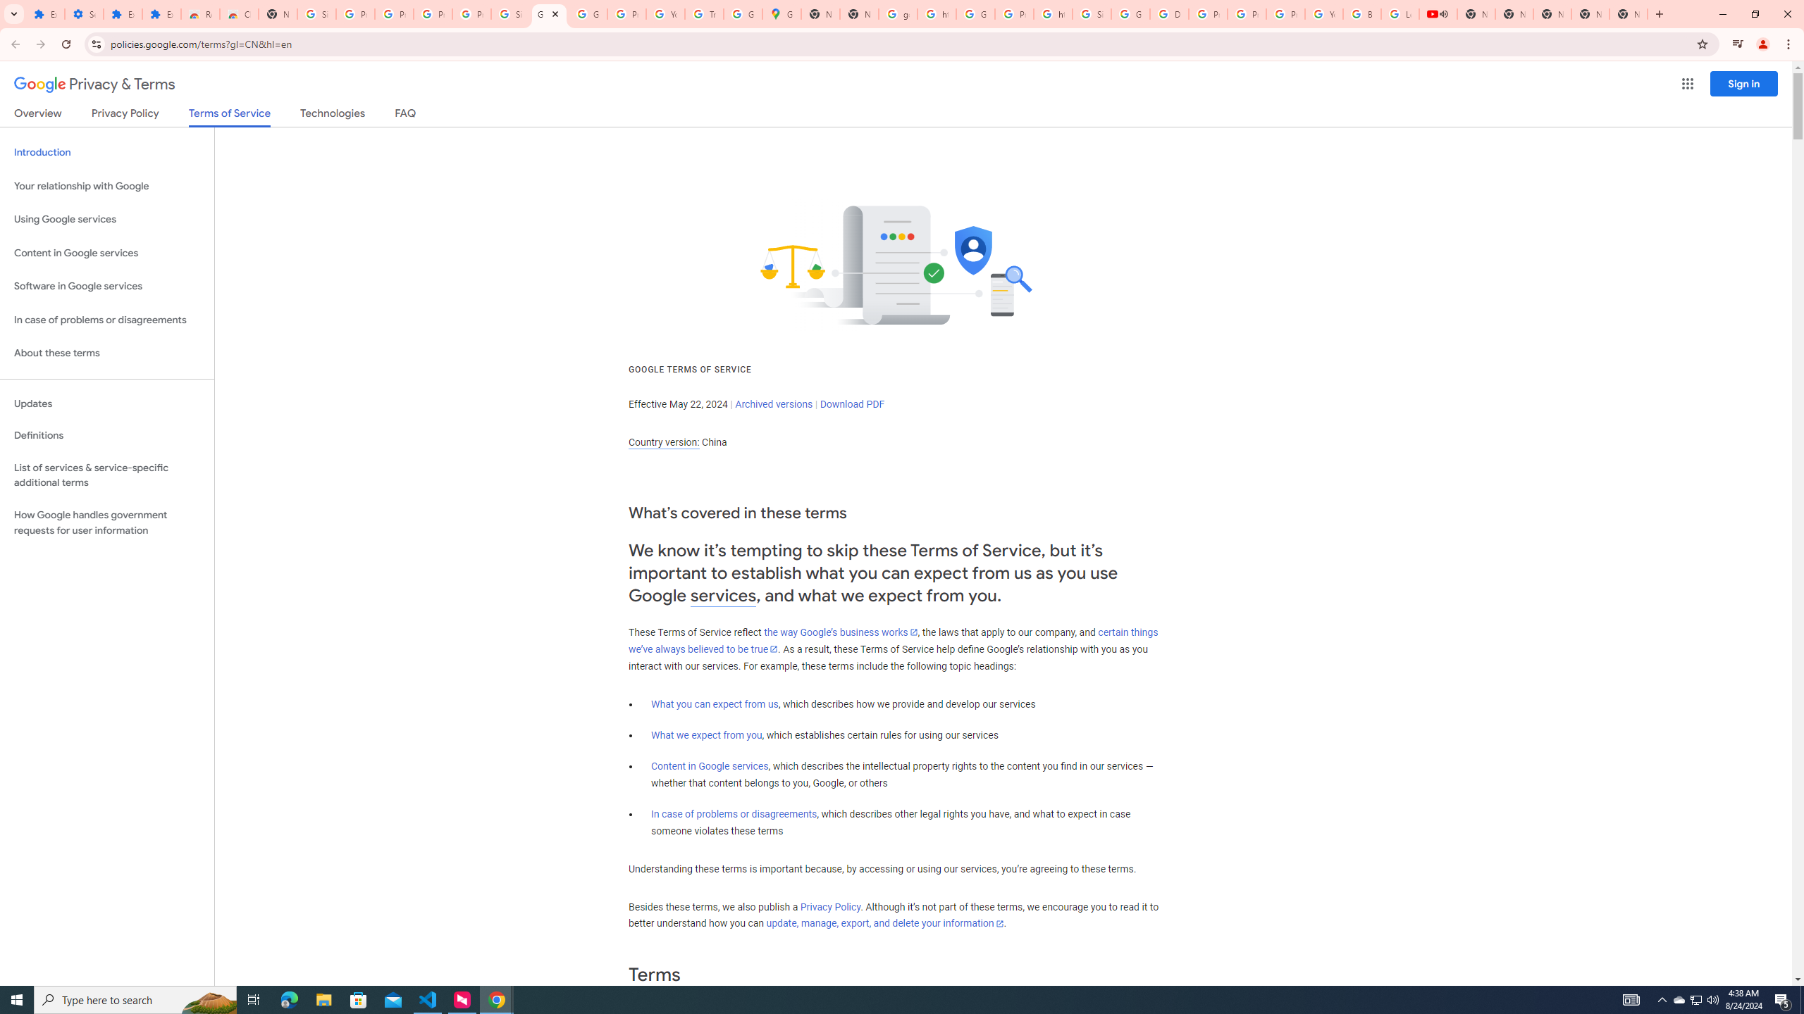 This screenshot has width=1804, height=1014. I want to click on Terms of Service, so click(229, 117).